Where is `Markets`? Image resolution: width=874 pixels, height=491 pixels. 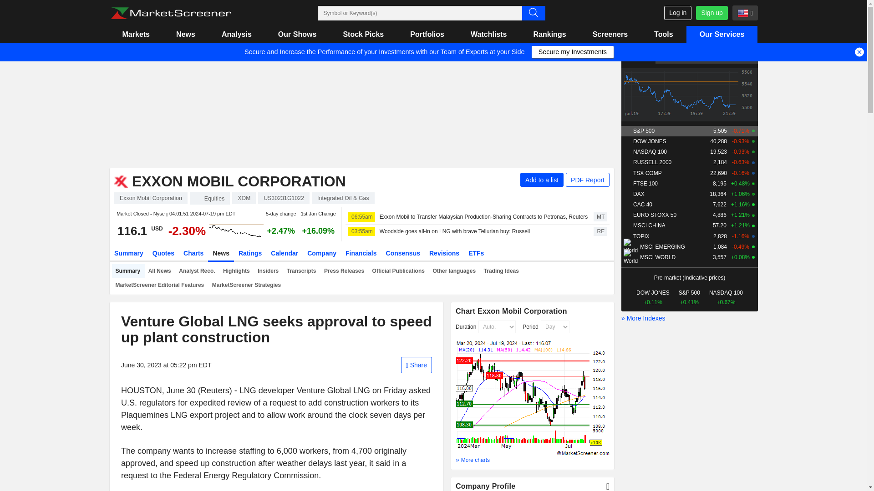
Markets is located at coordinates (136, 34).